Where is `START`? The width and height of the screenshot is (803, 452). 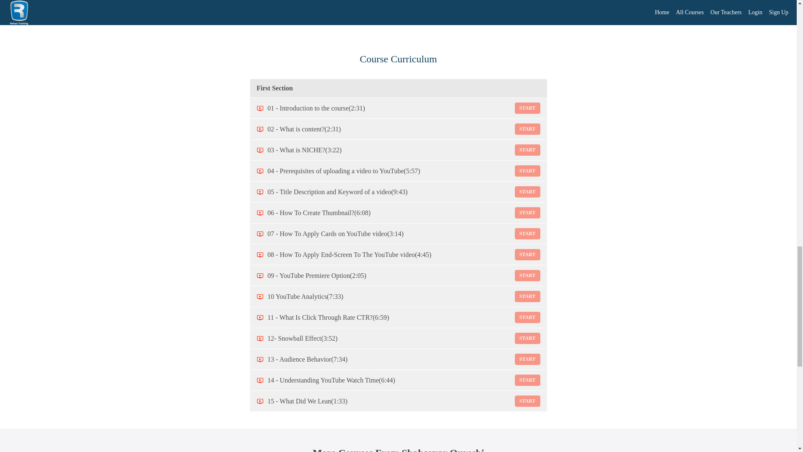 START is located at coordinates (527, 171).